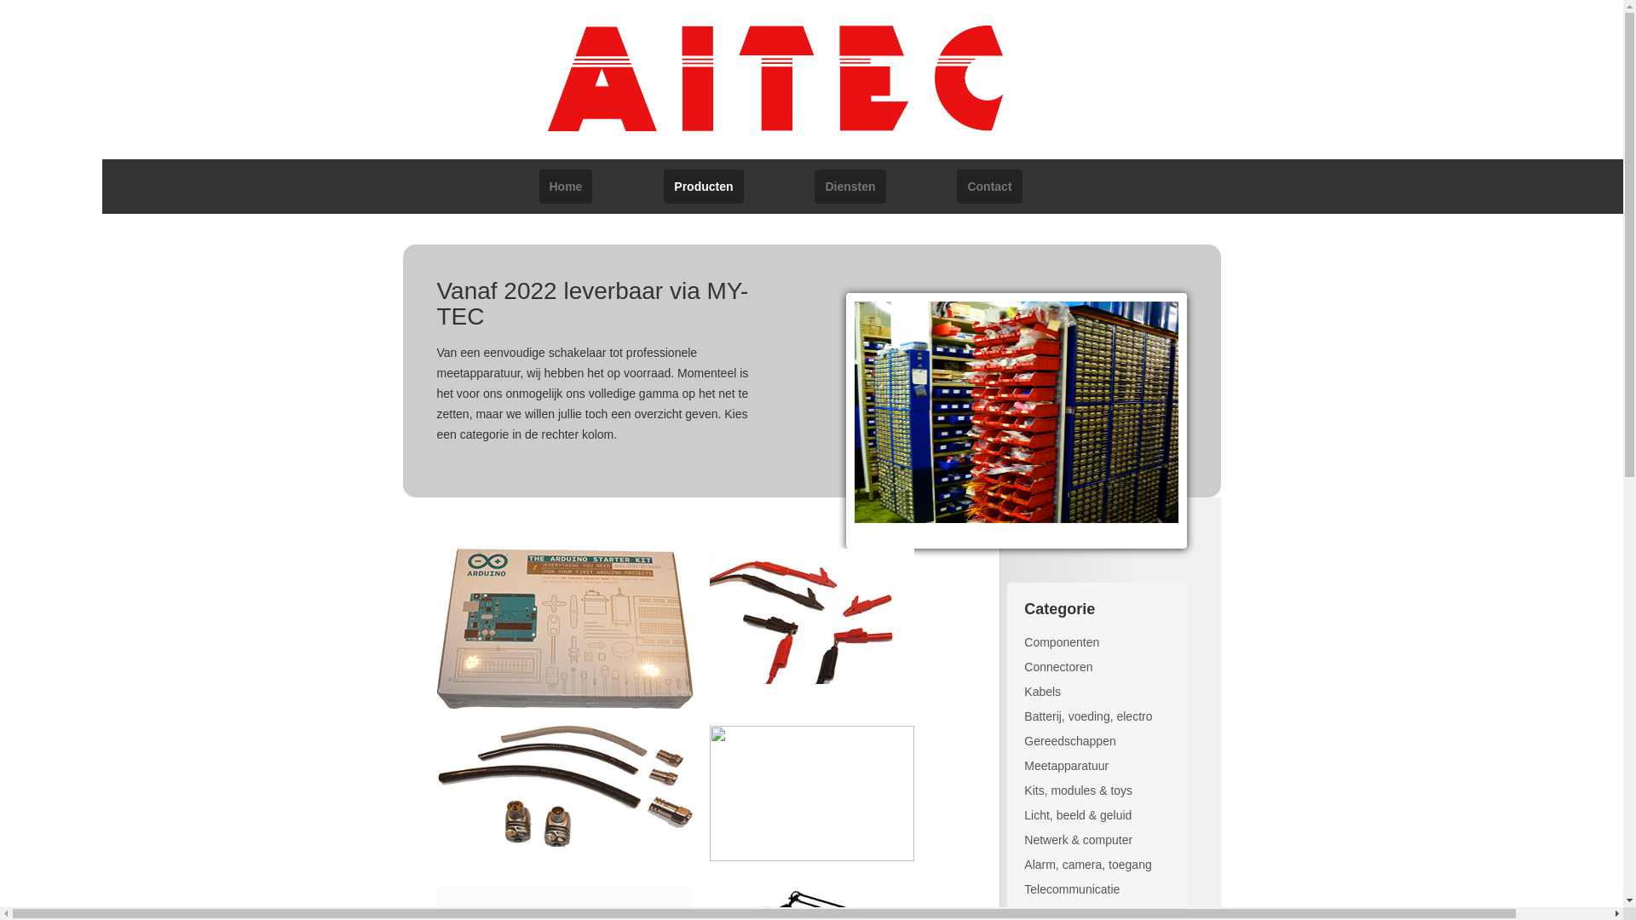 The image size is (1636, 920). Describe the element at coordinates (566, 187) in the screenshot. I see `Home` at that location.